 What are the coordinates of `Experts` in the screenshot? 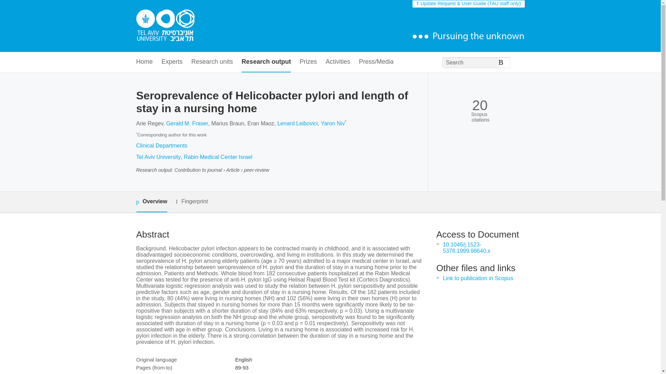 It's located at (172, 62).